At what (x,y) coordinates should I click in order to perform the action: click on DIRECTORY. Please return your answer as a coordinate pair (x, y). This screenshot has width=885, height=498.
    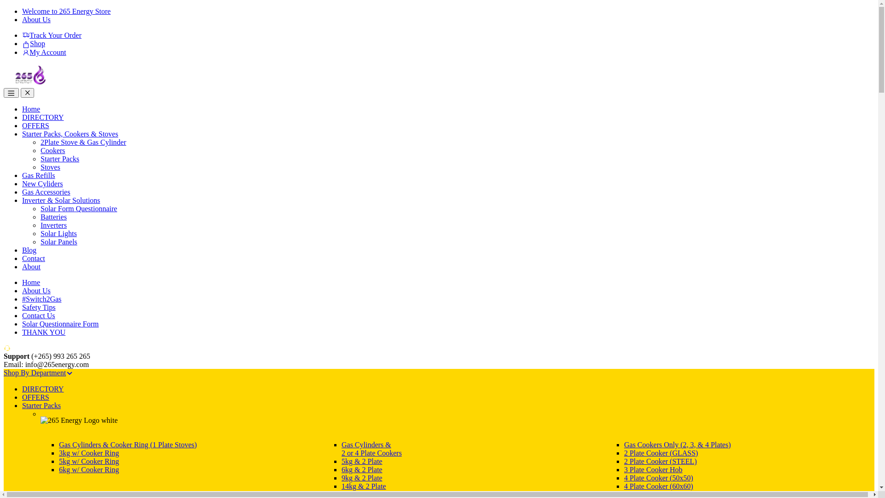
    Looking at the image, I should click on (43, 389).